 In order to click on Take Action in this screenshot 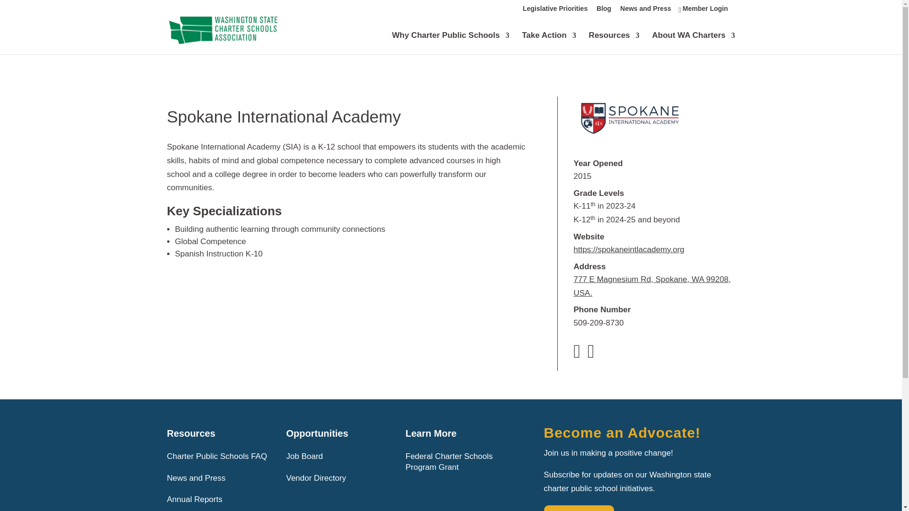, I will do `click(548, 43)`.